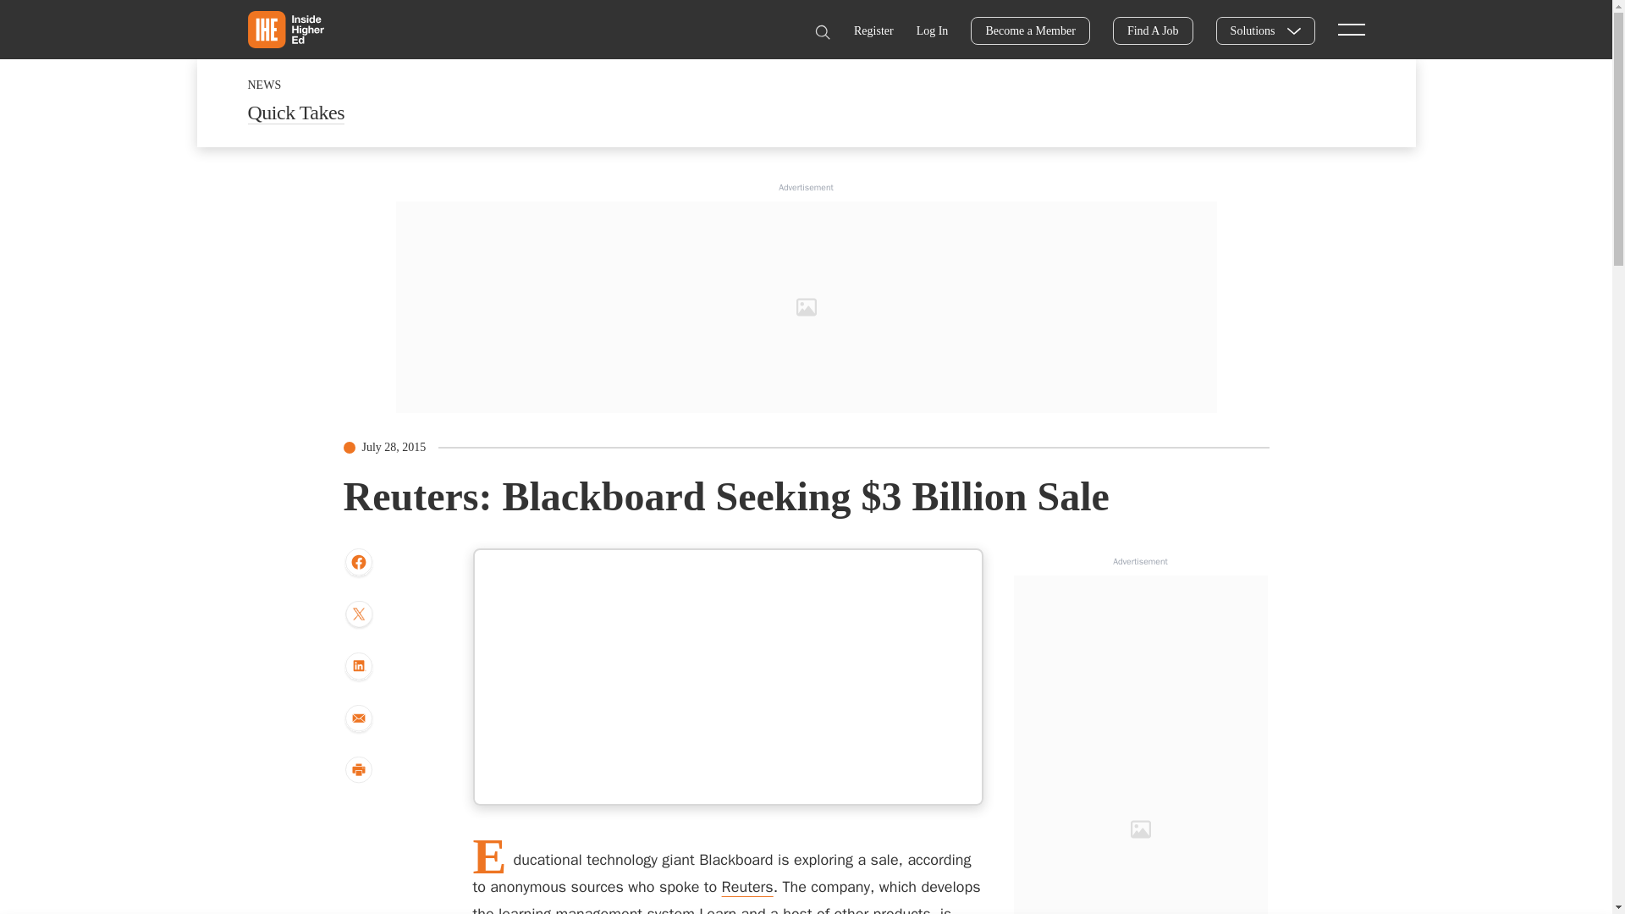 Image resolution: width=1625 pixels, height=914 pixels. Describe the element at coordinates (358, 563) in the screenshot. I see `share to facebook` at that location.